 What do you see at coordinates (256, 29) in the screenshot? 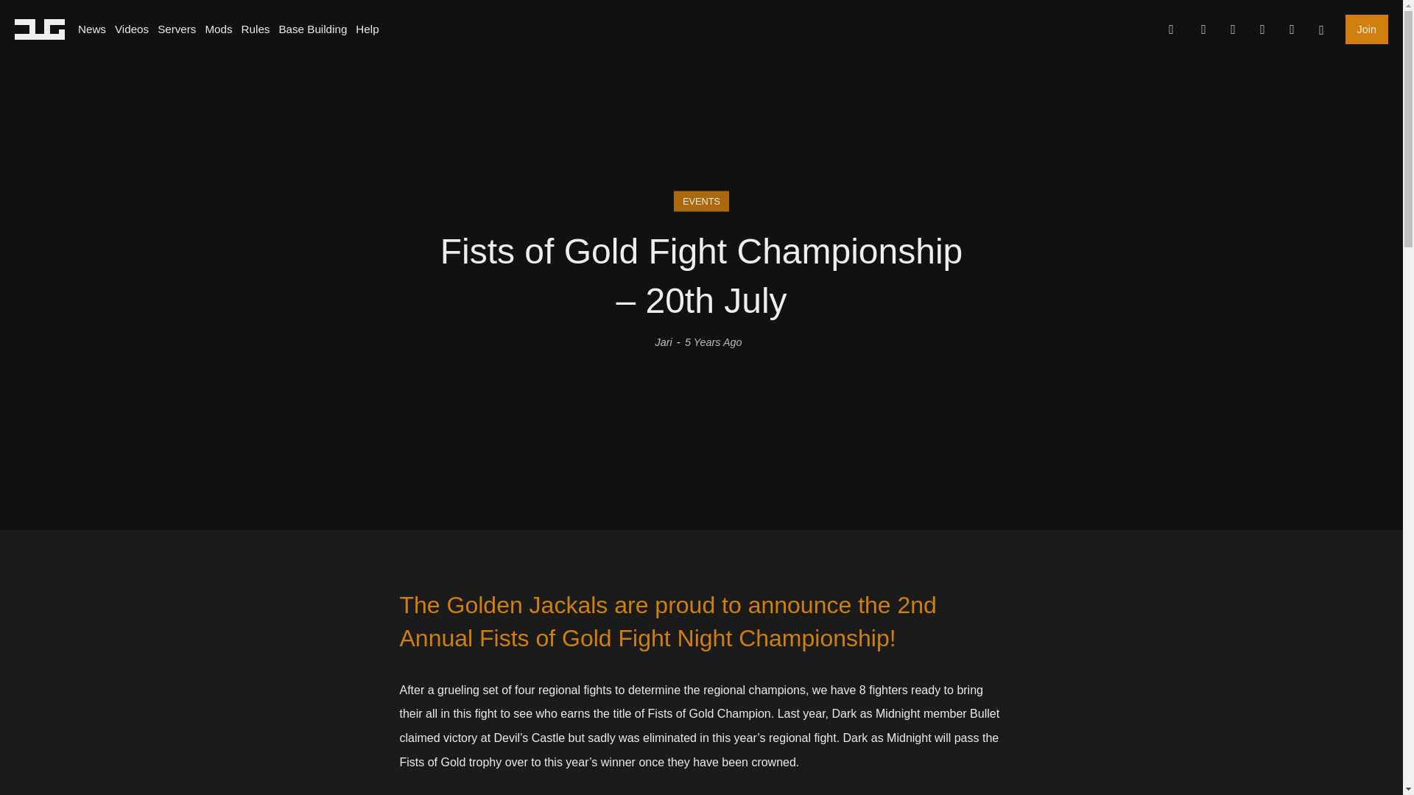
I see `Rules` at bounding box center [256, 29].